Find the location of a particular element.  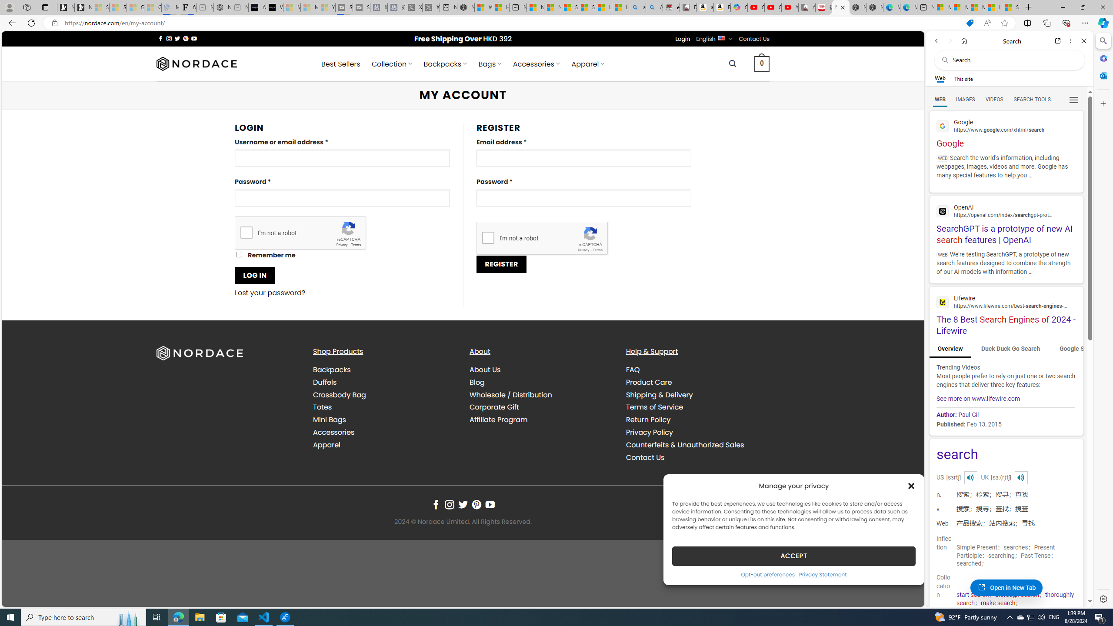

Search the web is located at coordinates (1014, 60).